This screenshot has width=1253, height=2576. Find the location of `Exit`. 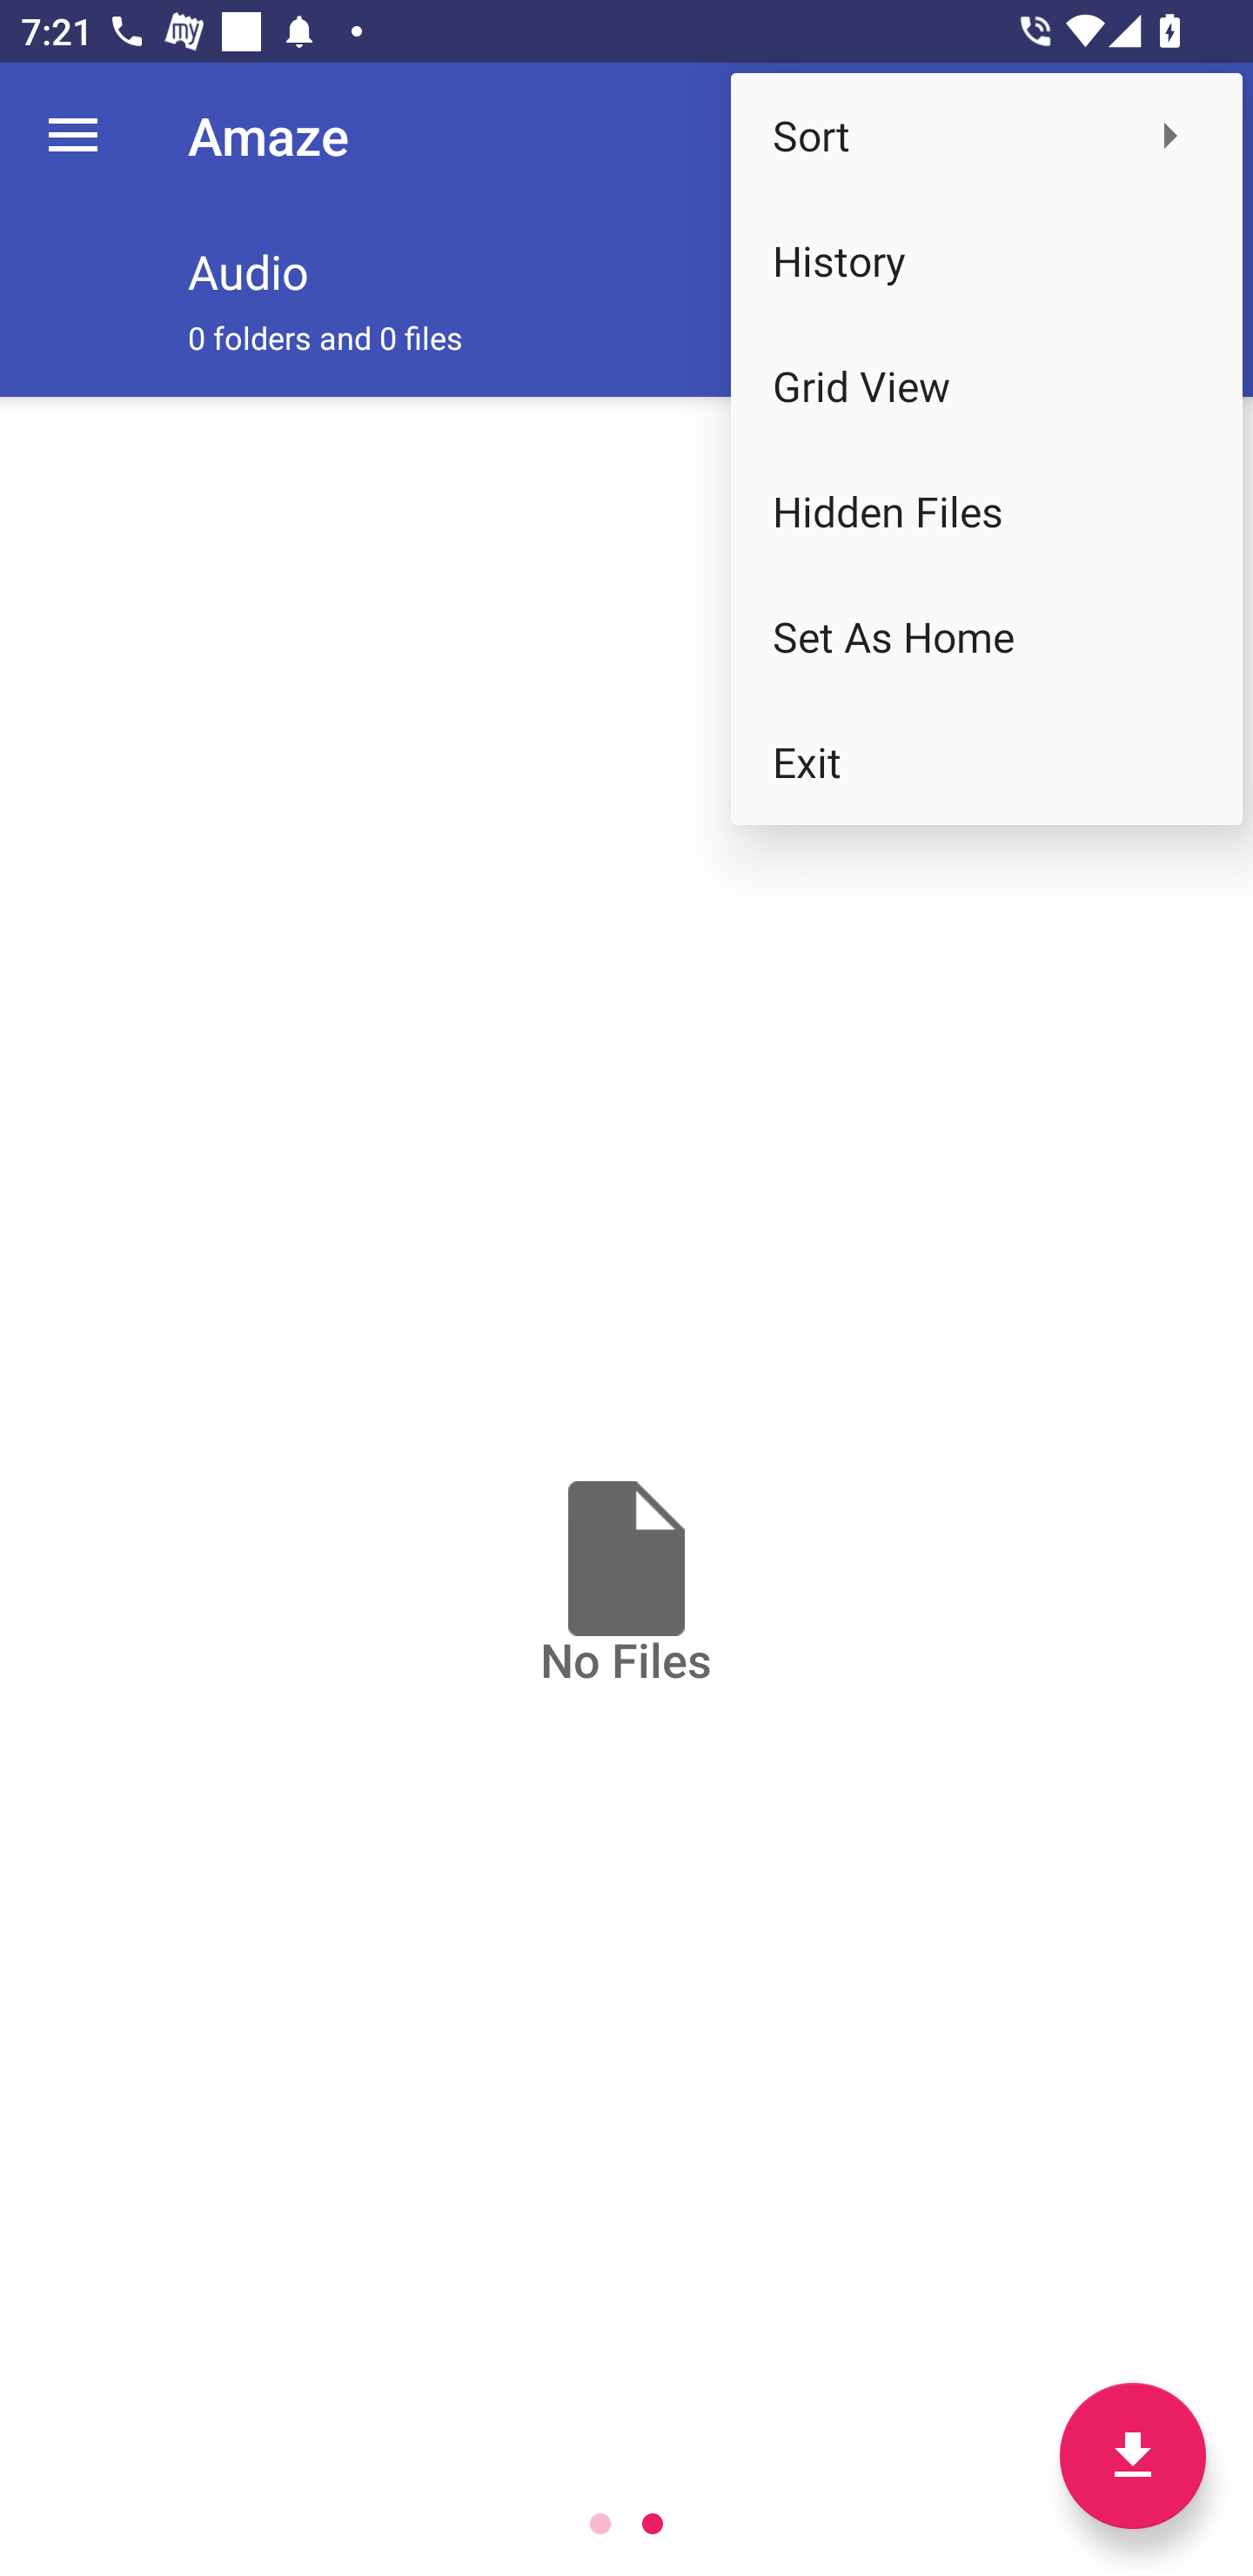

Exit is located at coordinates (987, 762).